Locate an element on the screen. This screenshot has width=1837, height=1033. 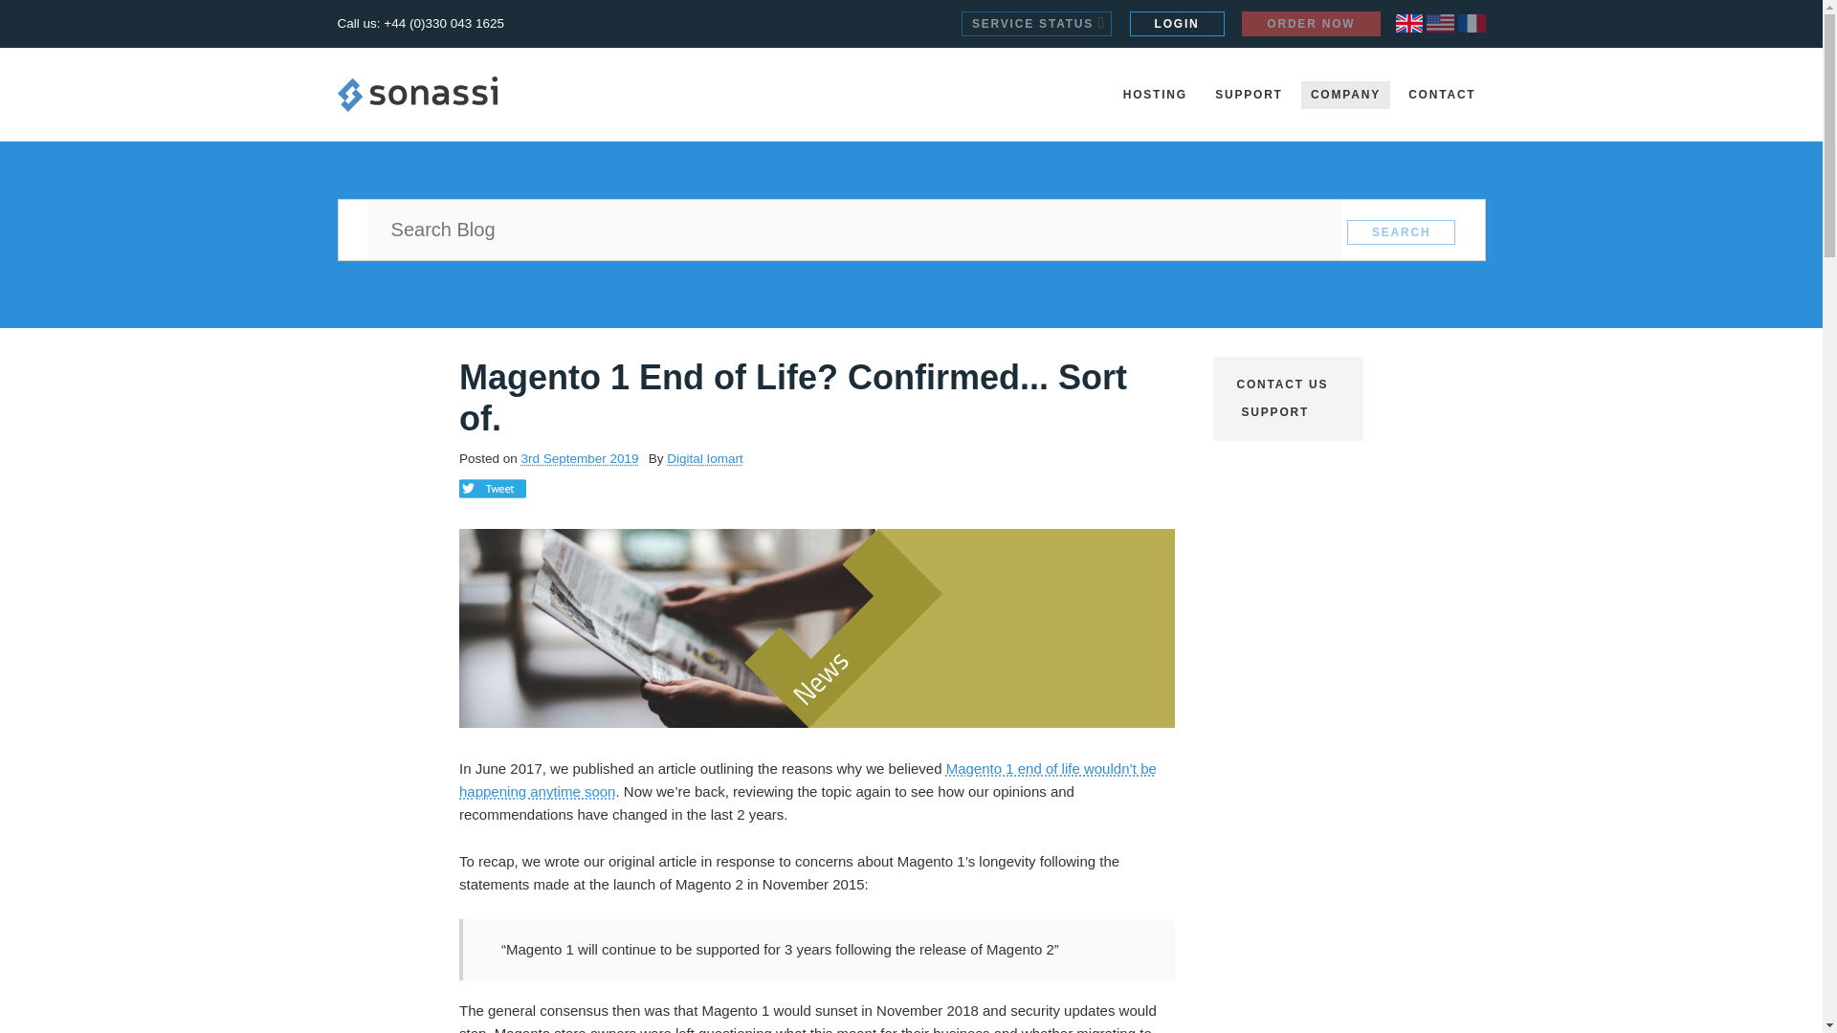
Search is located at coordinates (1401, 231).